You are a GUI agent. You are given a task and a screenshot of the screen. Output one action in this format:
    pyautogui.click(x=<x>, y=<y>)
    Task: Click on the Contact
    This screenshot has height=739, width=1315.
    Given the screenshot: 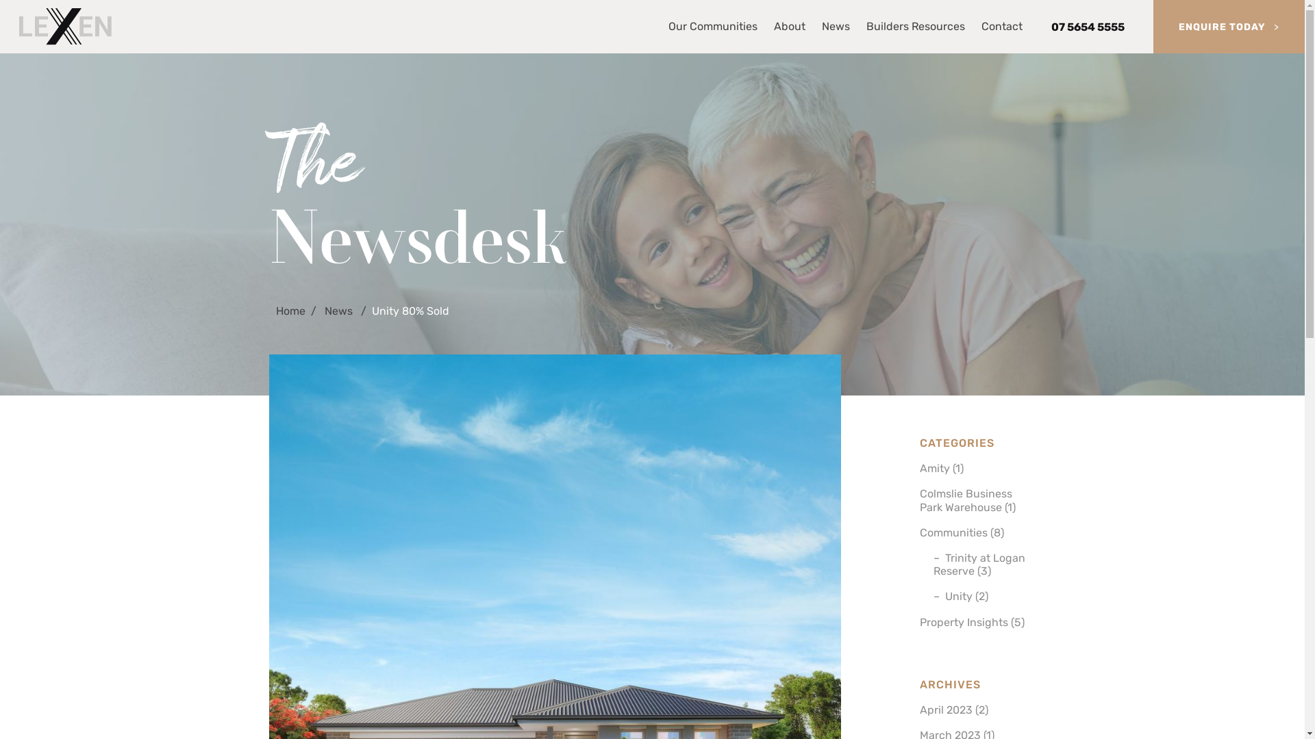 What is the action you would take?
    pyautogui.click(x=1002, y=26)
    